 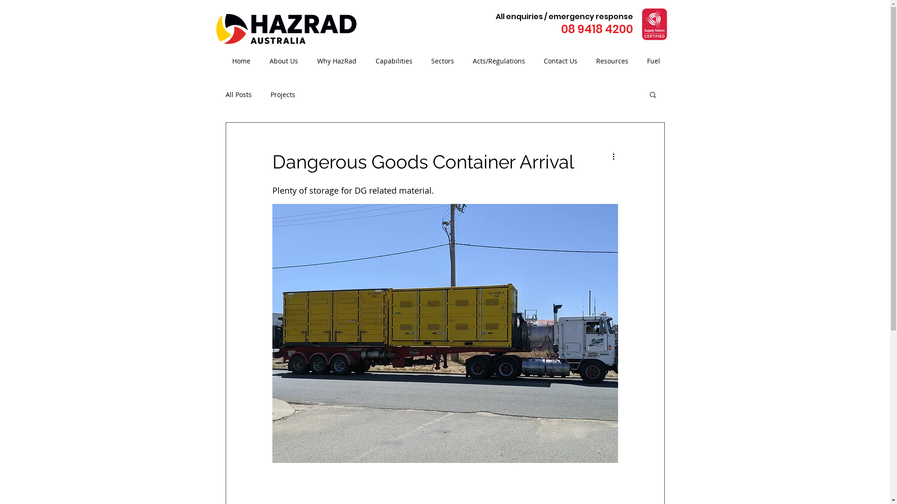 What do you see at coordinates (504, 61) in the screenshot?
I see `Acts/Regulations` at bounding box center [504, 61].